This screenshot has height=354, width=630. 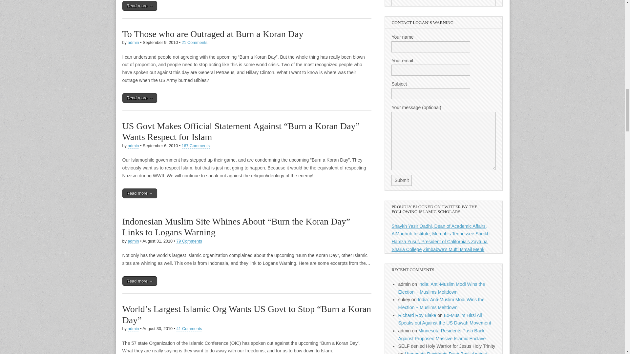 I want to click on 21 Comments, so click(x=194, y=43).